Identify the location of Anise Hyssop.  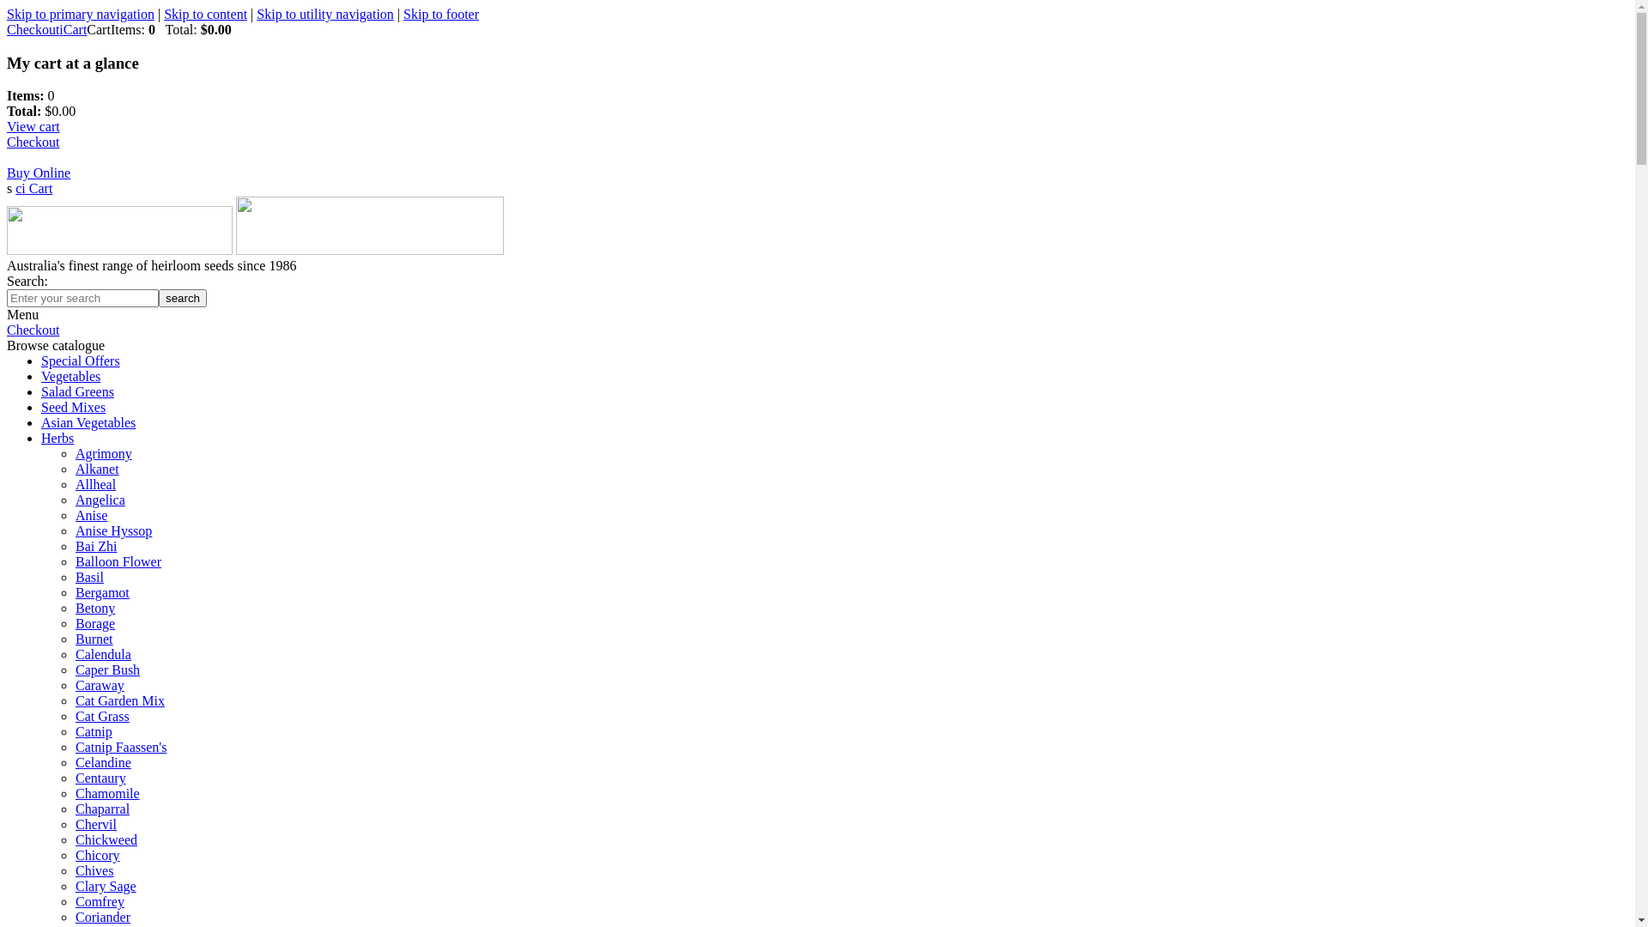
(113, 530).